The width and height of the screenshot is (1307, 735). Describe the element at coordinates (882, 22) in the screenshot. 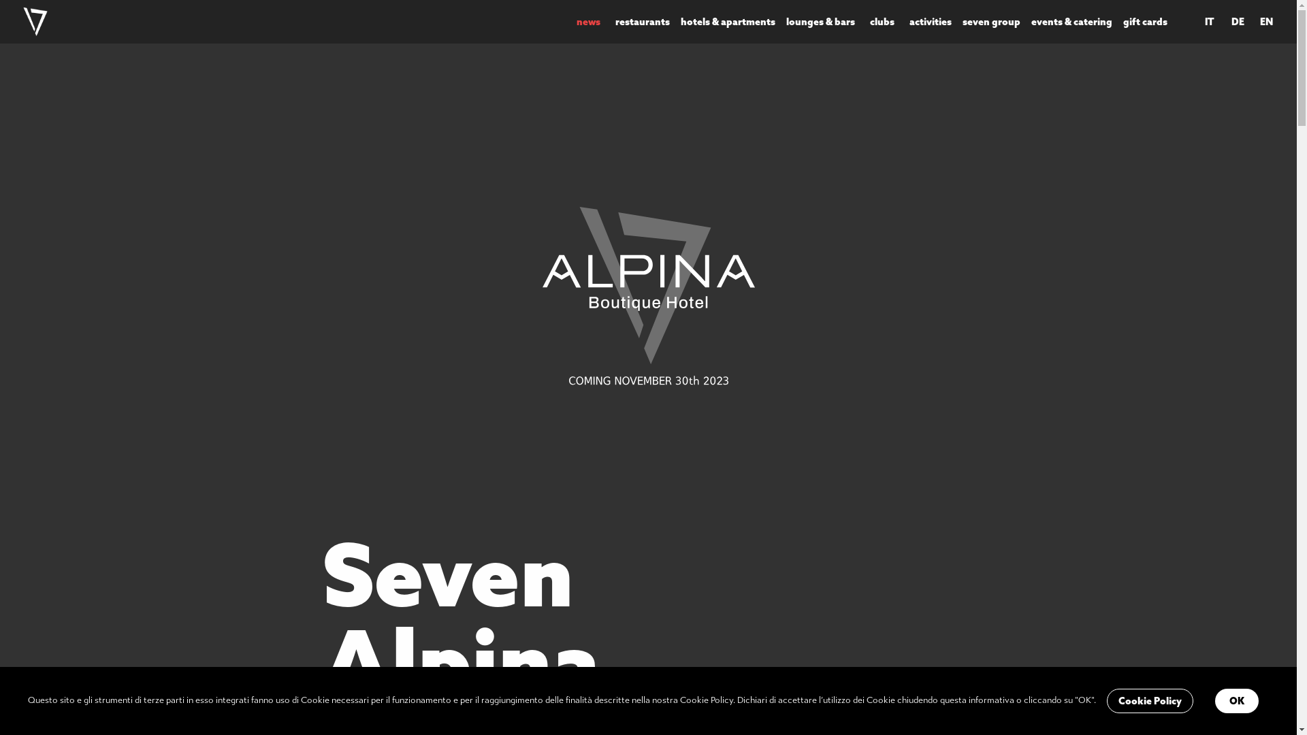

I see `clubs` at that location.